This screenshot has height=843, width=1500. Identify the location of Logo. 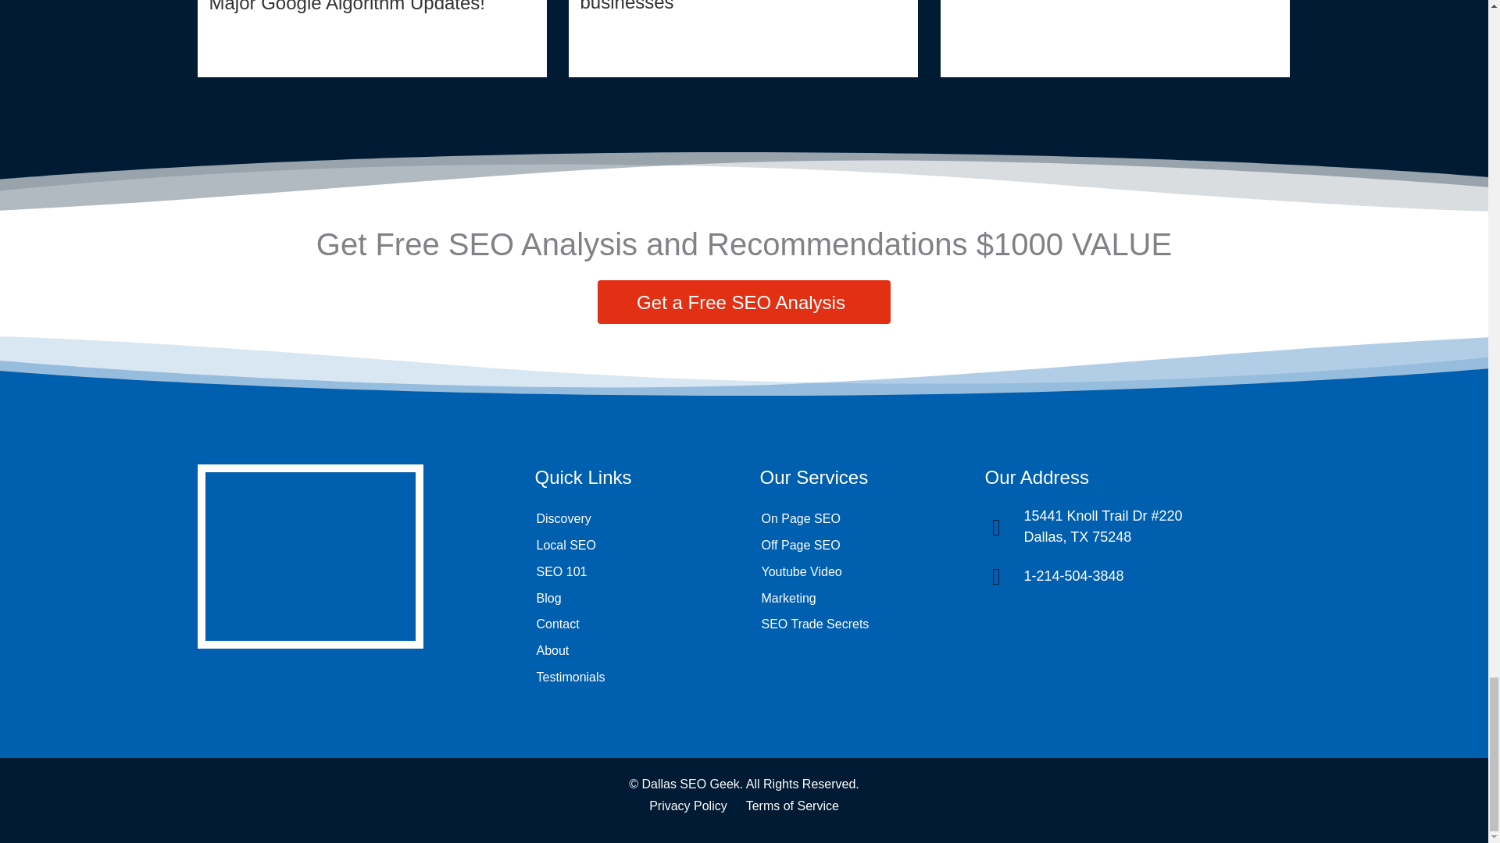
(309, 556).